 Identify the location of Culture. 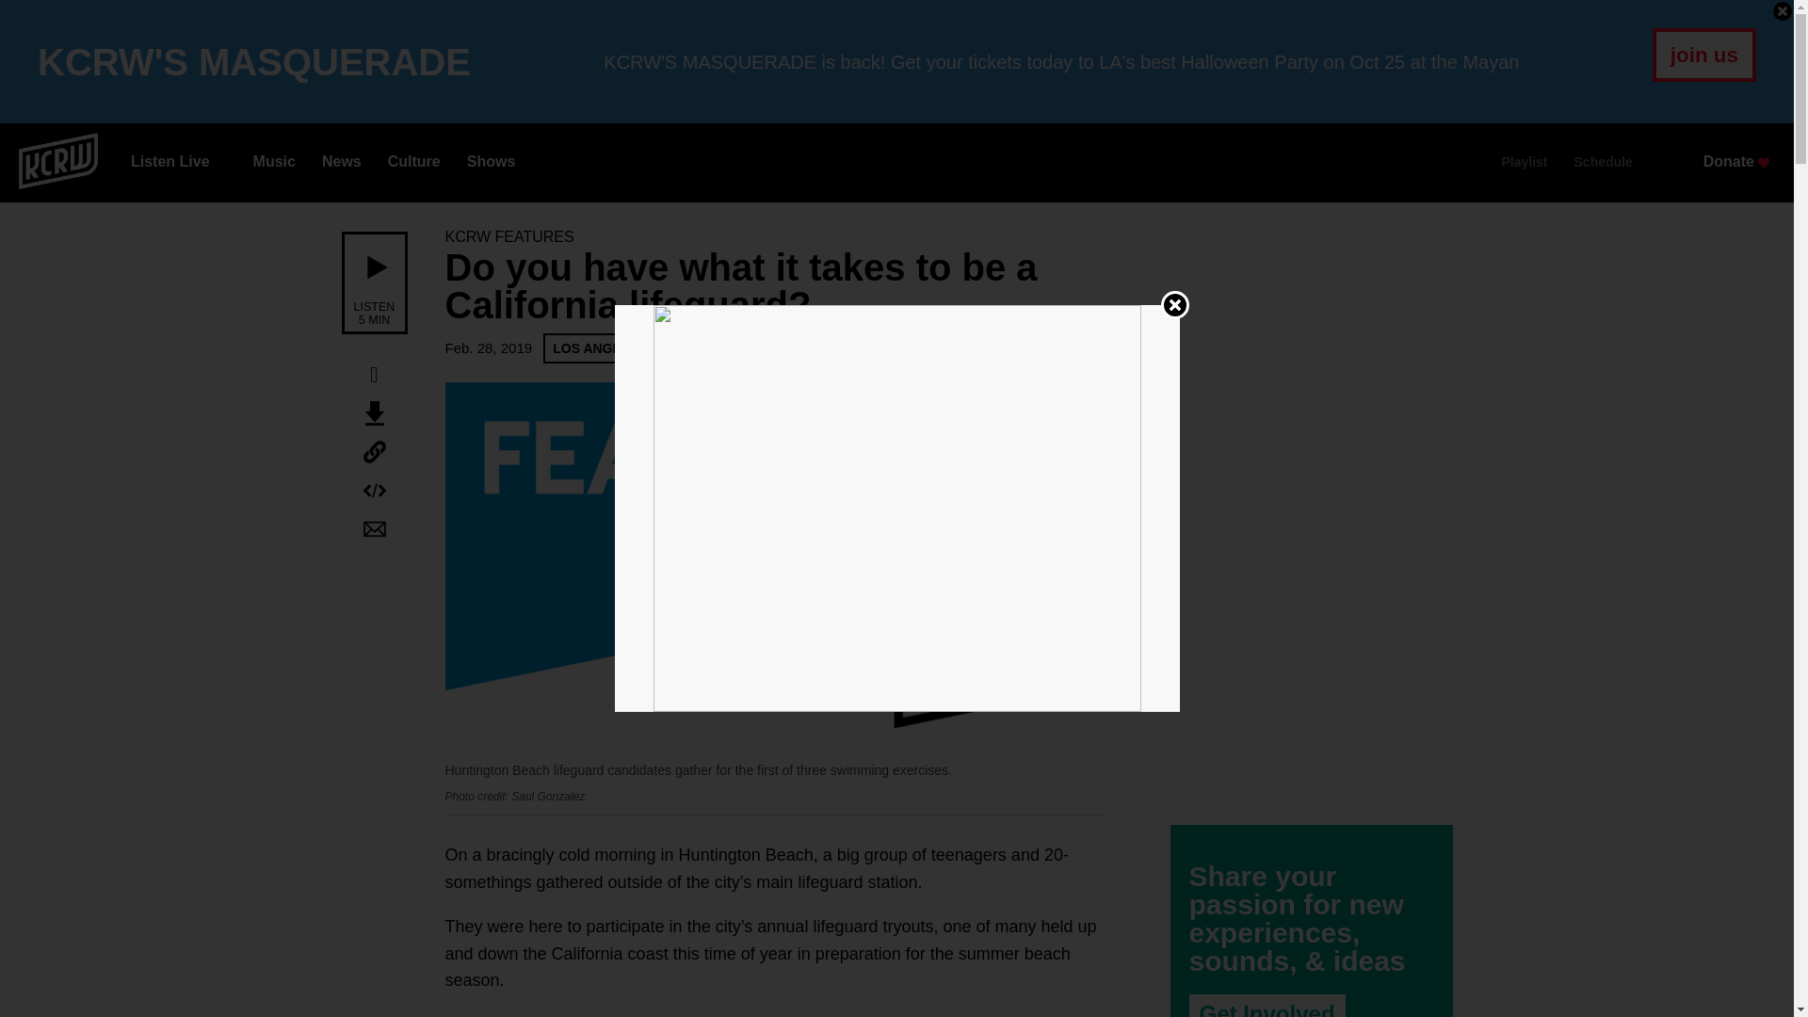
(414, 162).